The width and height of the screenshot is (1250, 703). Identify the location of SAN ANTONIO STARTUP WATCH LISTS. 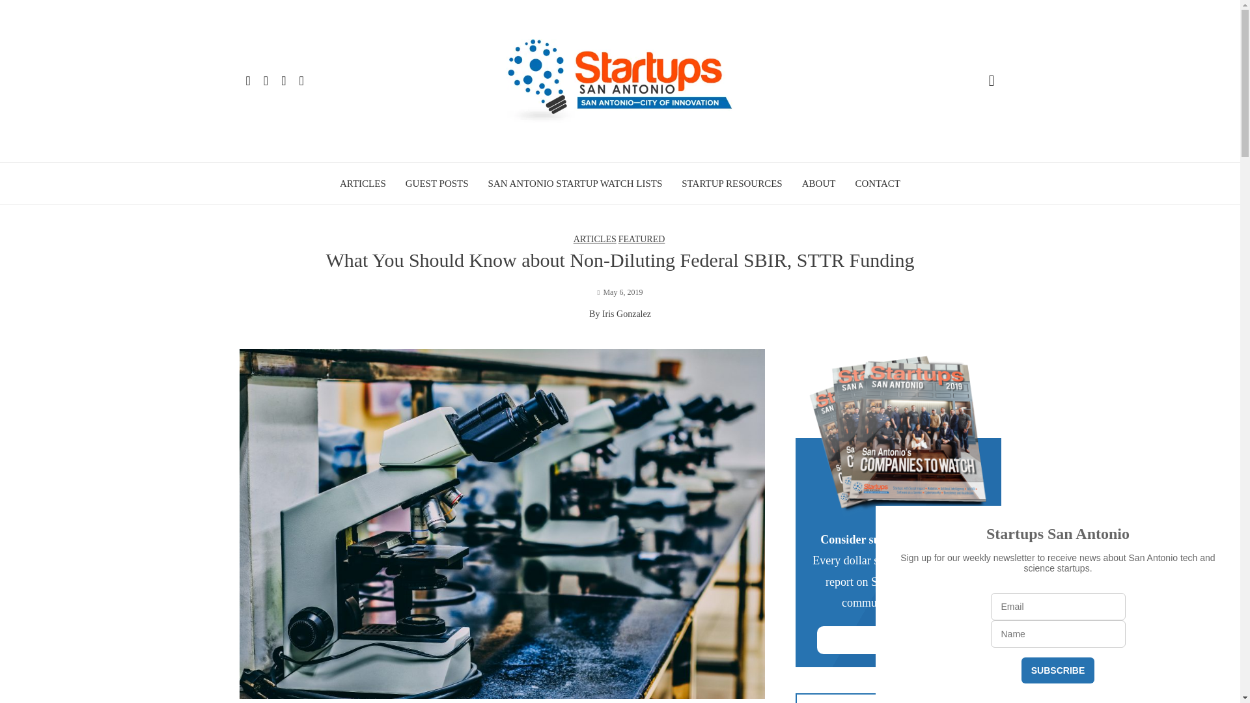
(576, 184).